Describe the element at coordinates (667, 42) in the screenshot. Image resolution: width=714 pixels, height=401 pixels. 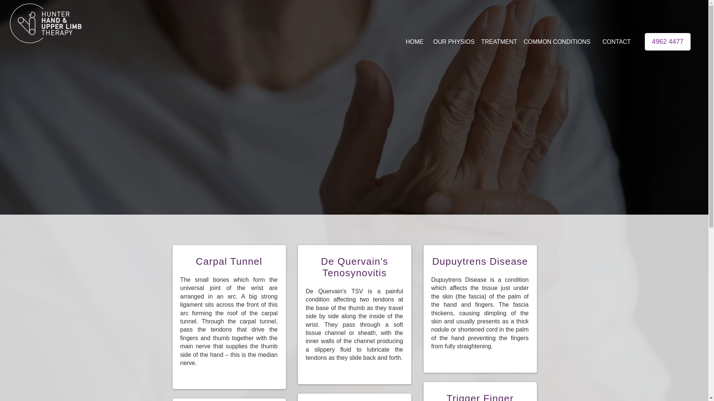
I see `4962 4477` at that location.